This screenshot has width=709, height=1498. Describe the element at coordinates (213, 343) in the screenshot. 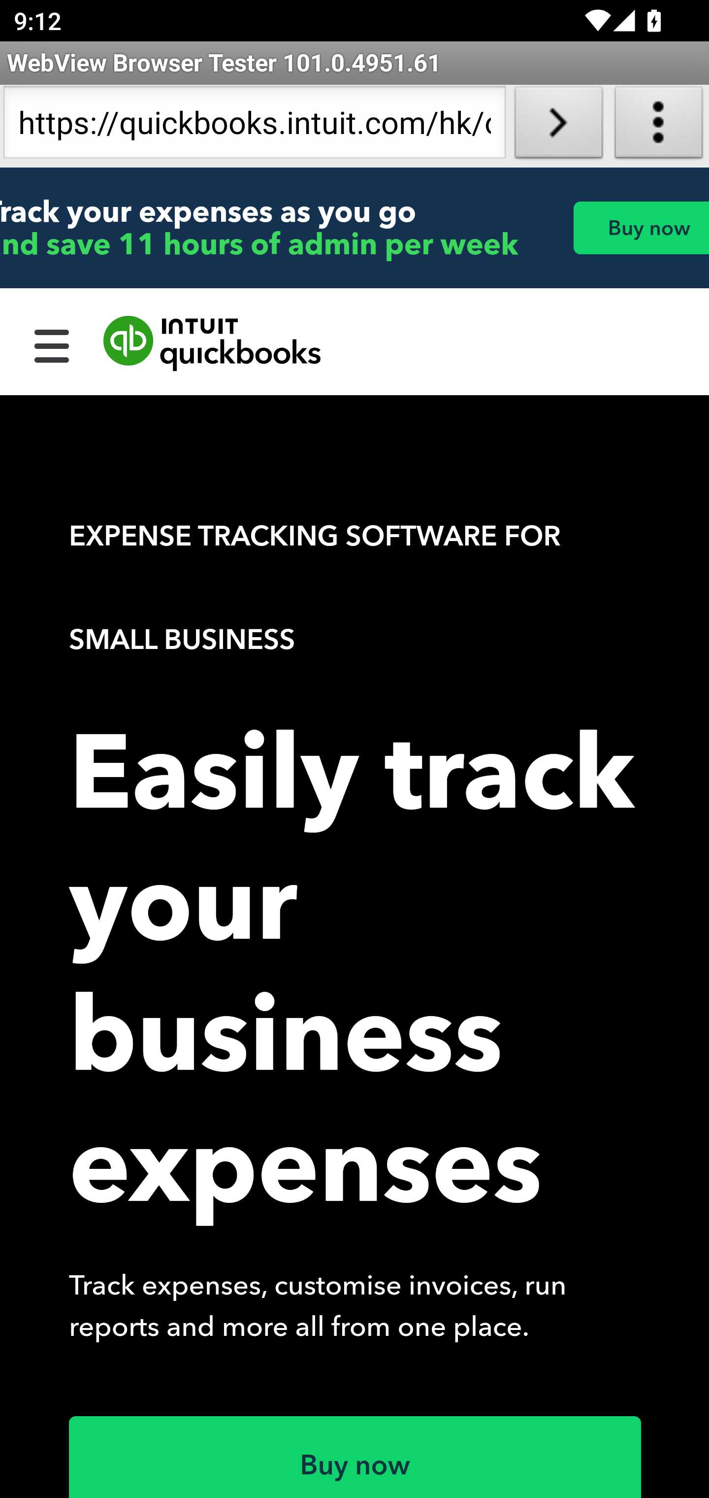

I see `quickbooks` at that location.